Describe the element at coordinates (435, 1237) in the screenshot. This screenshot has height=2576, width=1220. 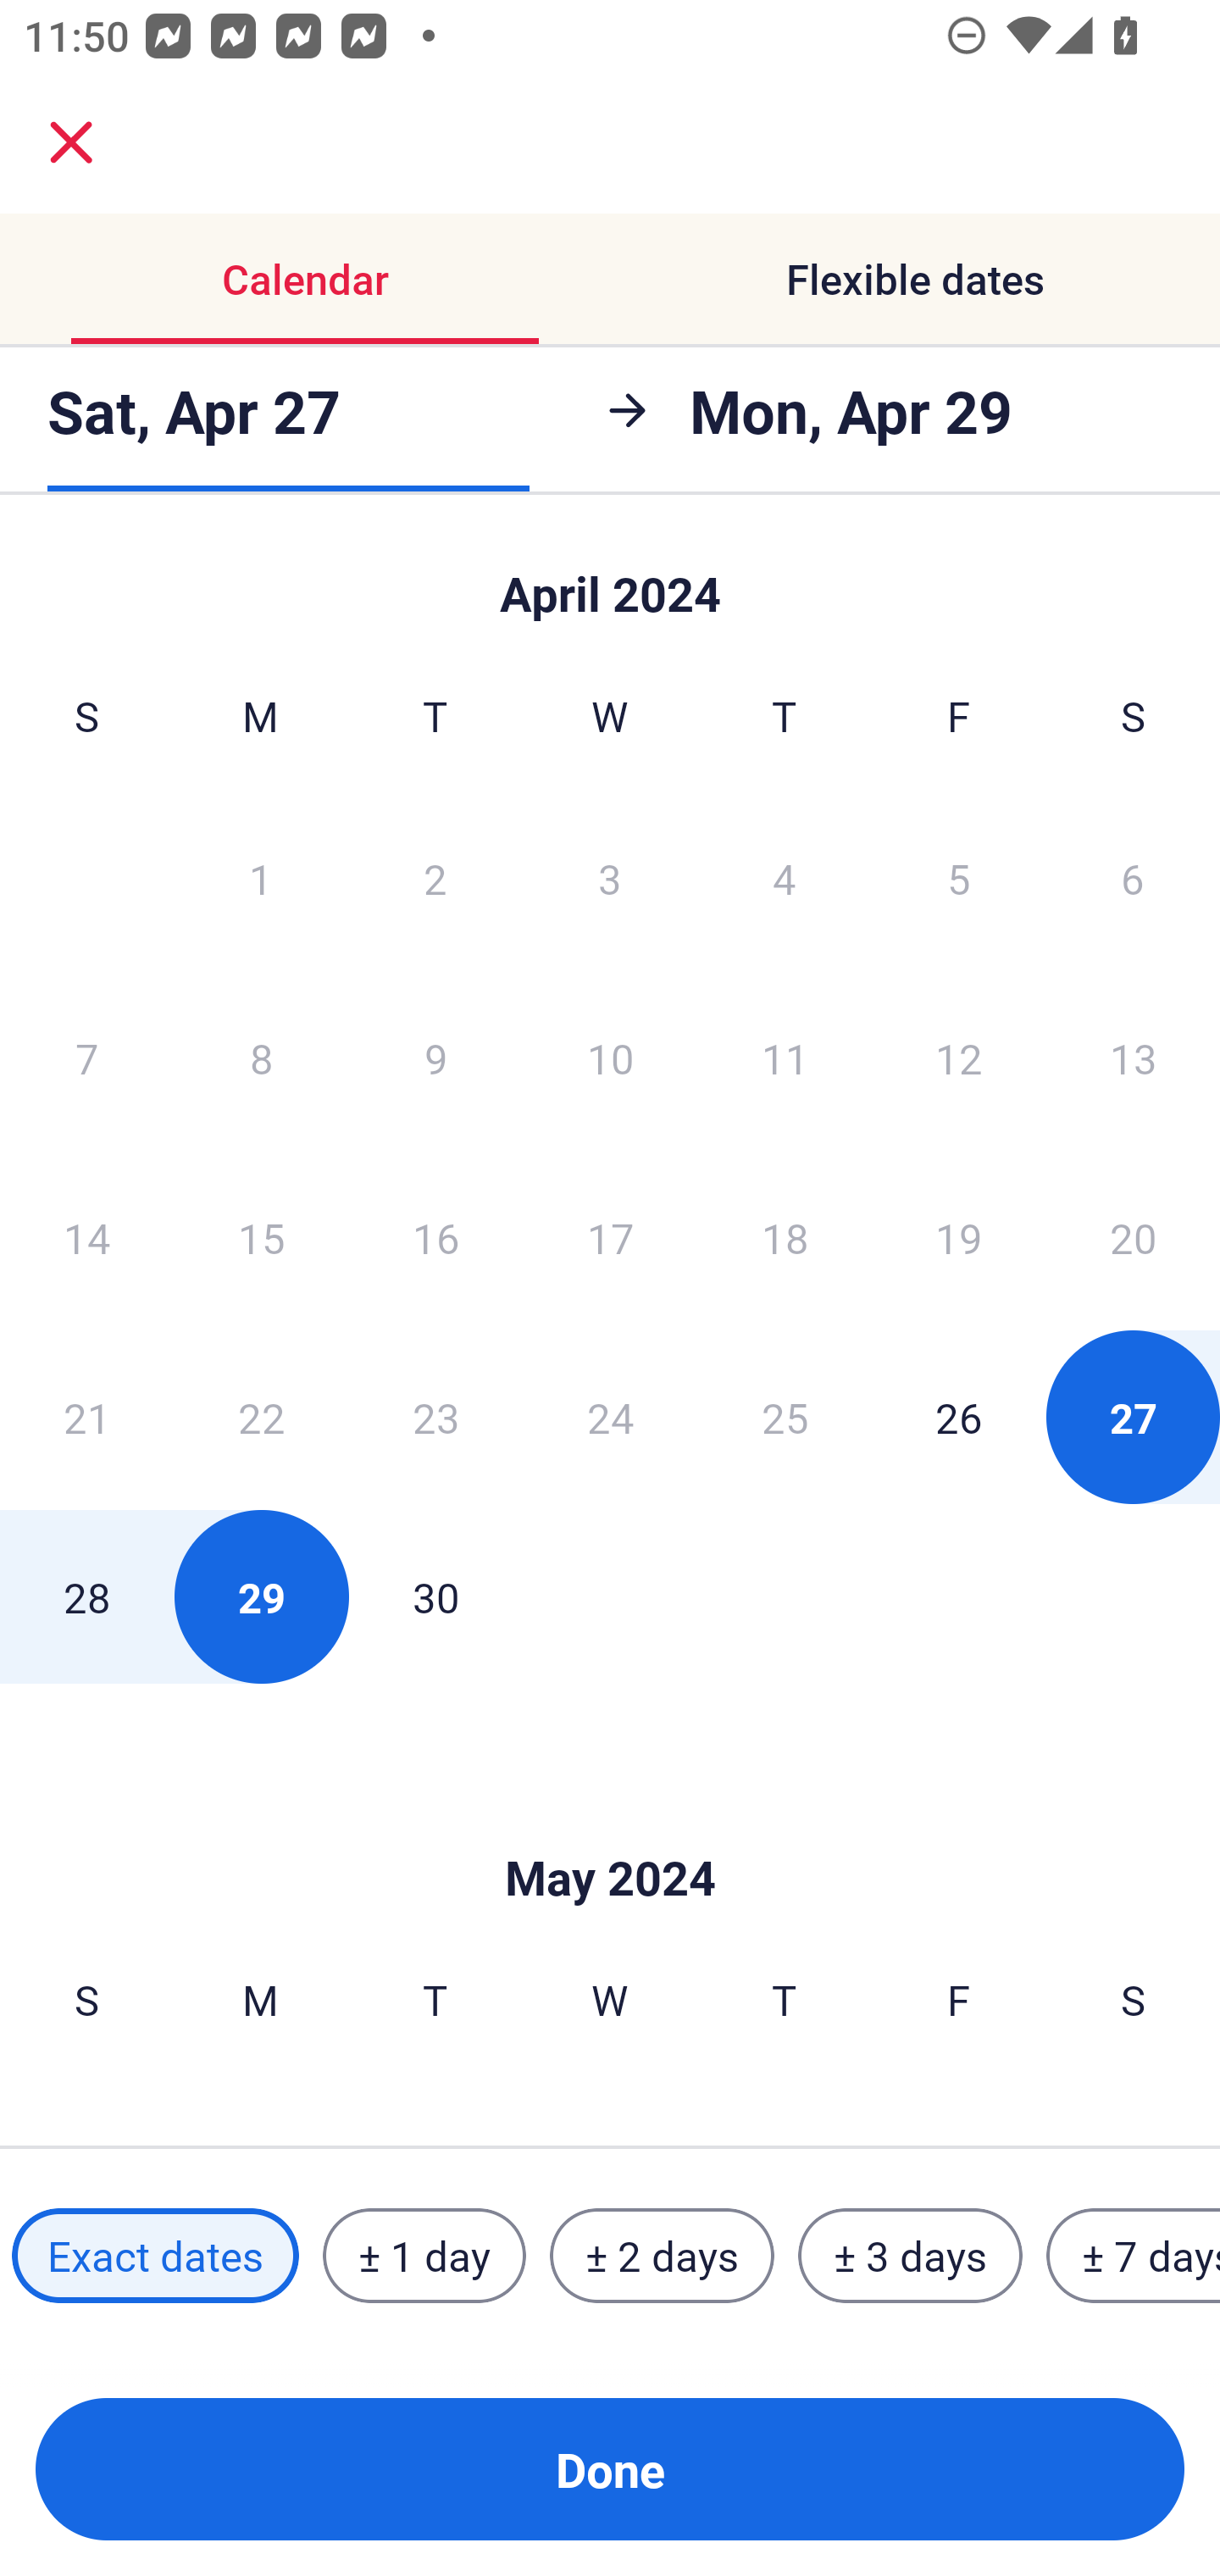
I see `16 Tuesday, April 16, 2024` at that location.